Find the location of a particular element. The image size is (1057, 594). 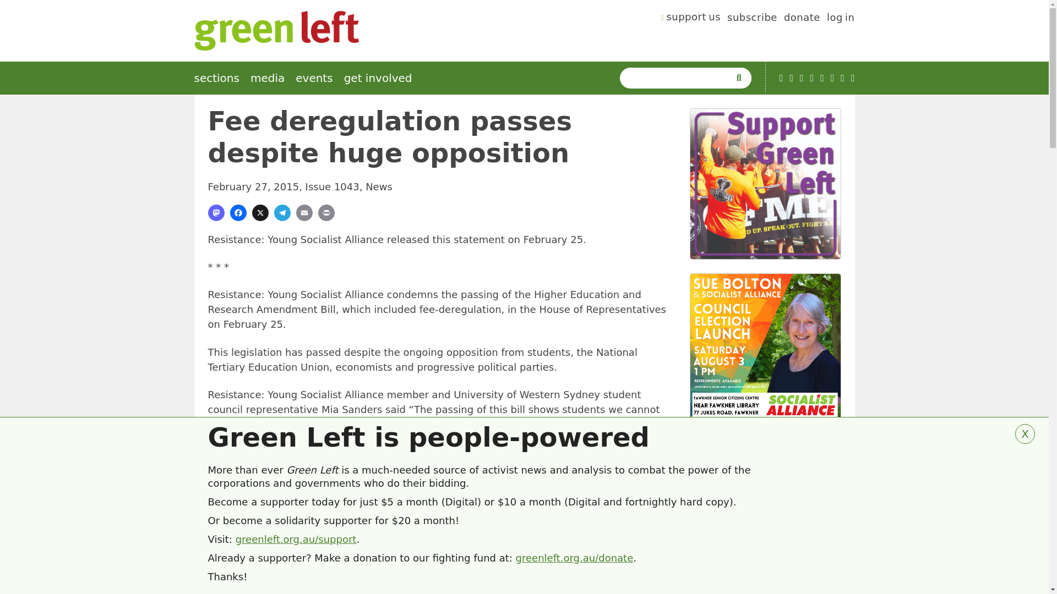

Share on Facebook is located at coordinates (238, 212).